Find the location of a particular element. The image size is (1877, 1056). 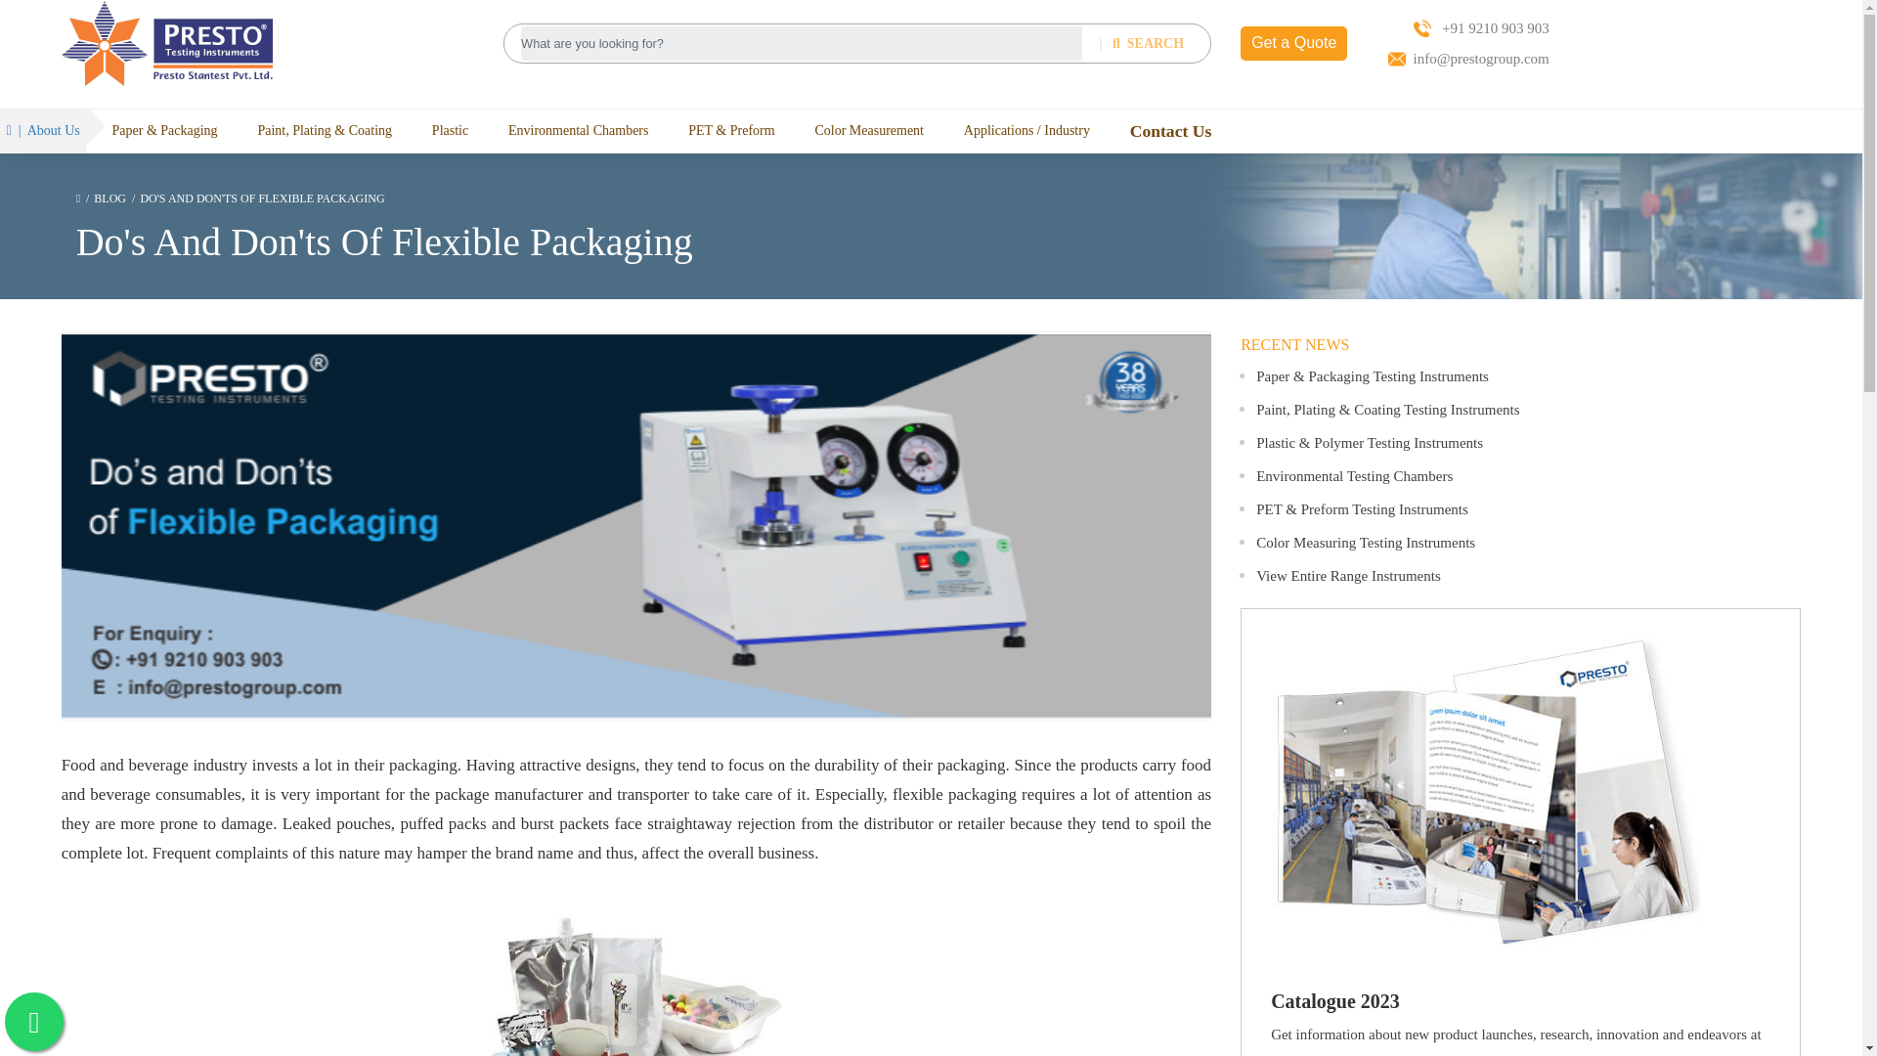

Color Measurement is located at coordinates (868, 130).